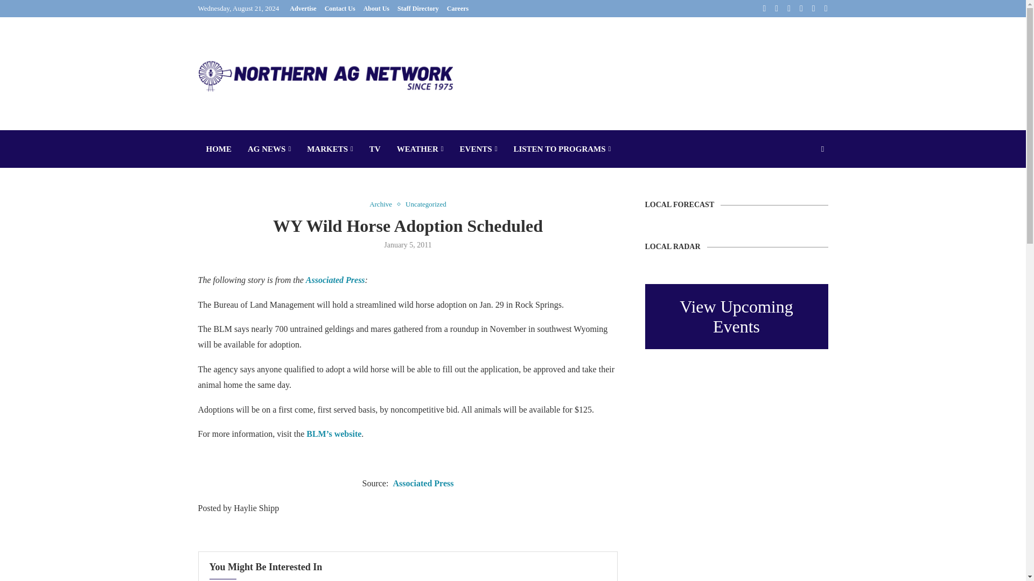 The image size is (1034, 581). Describe the element at coordinates (457, 9) in the screenshot. I see `Careers` at that location.